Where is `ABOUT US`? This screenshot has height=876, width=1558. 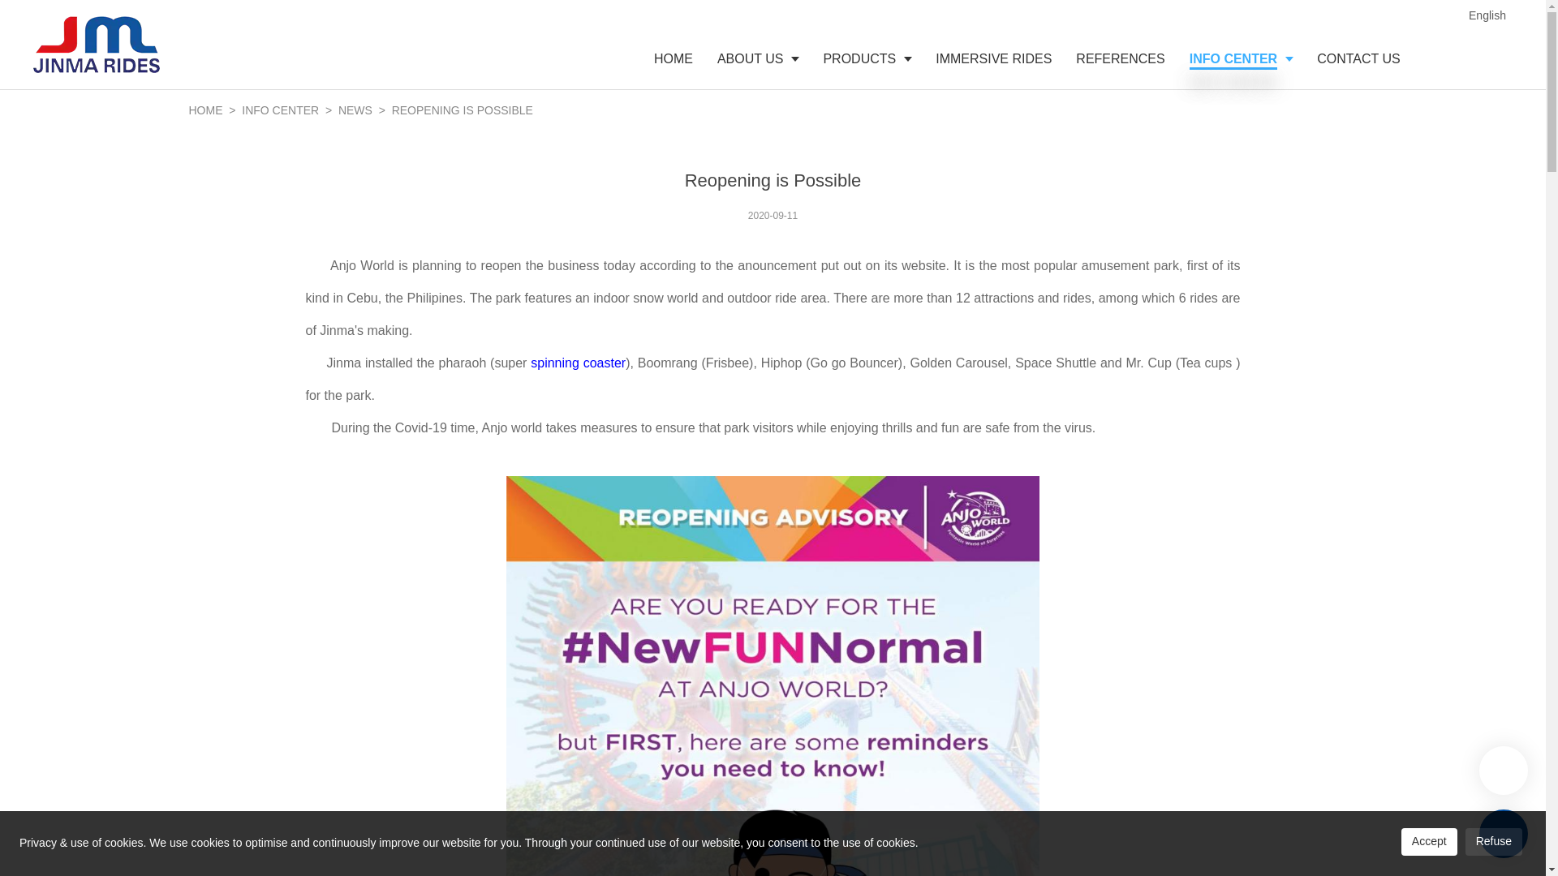 ABOUT US is located at coordinates (758, 58).